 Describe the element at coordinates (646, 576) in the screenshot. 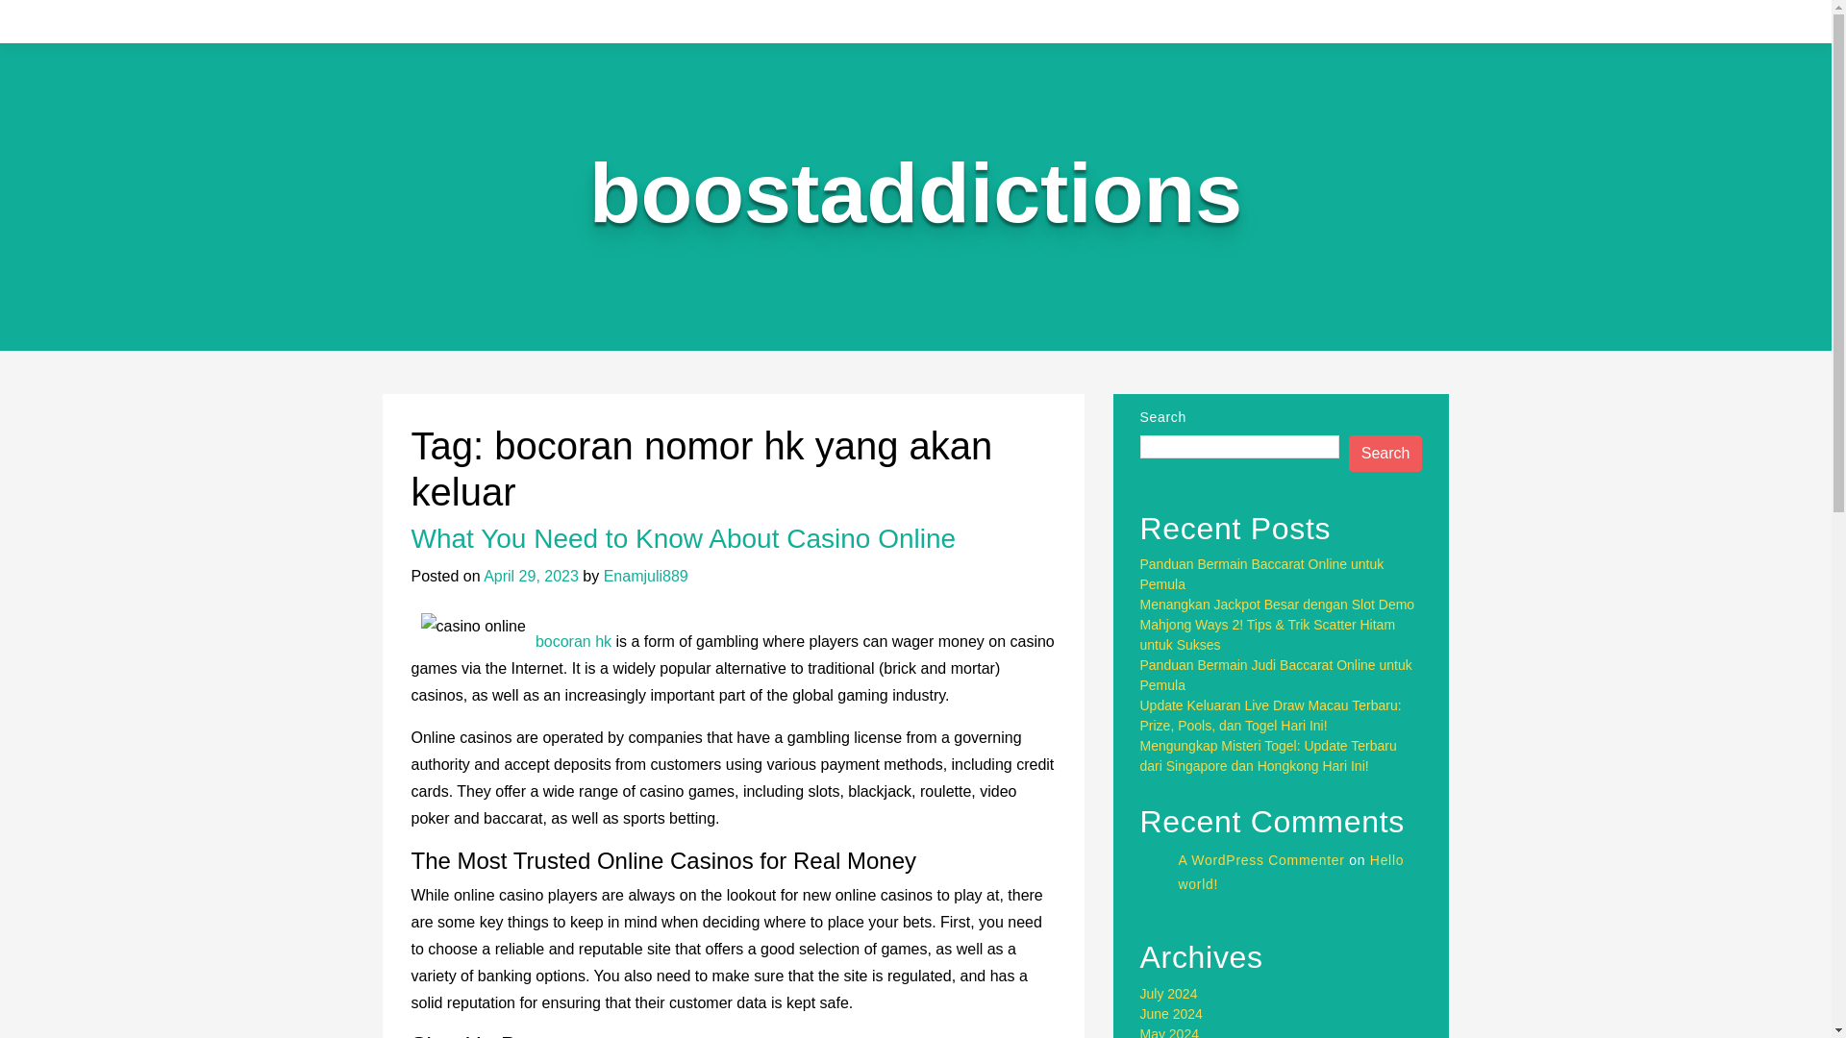

I see `Enamjuli889` at that location.